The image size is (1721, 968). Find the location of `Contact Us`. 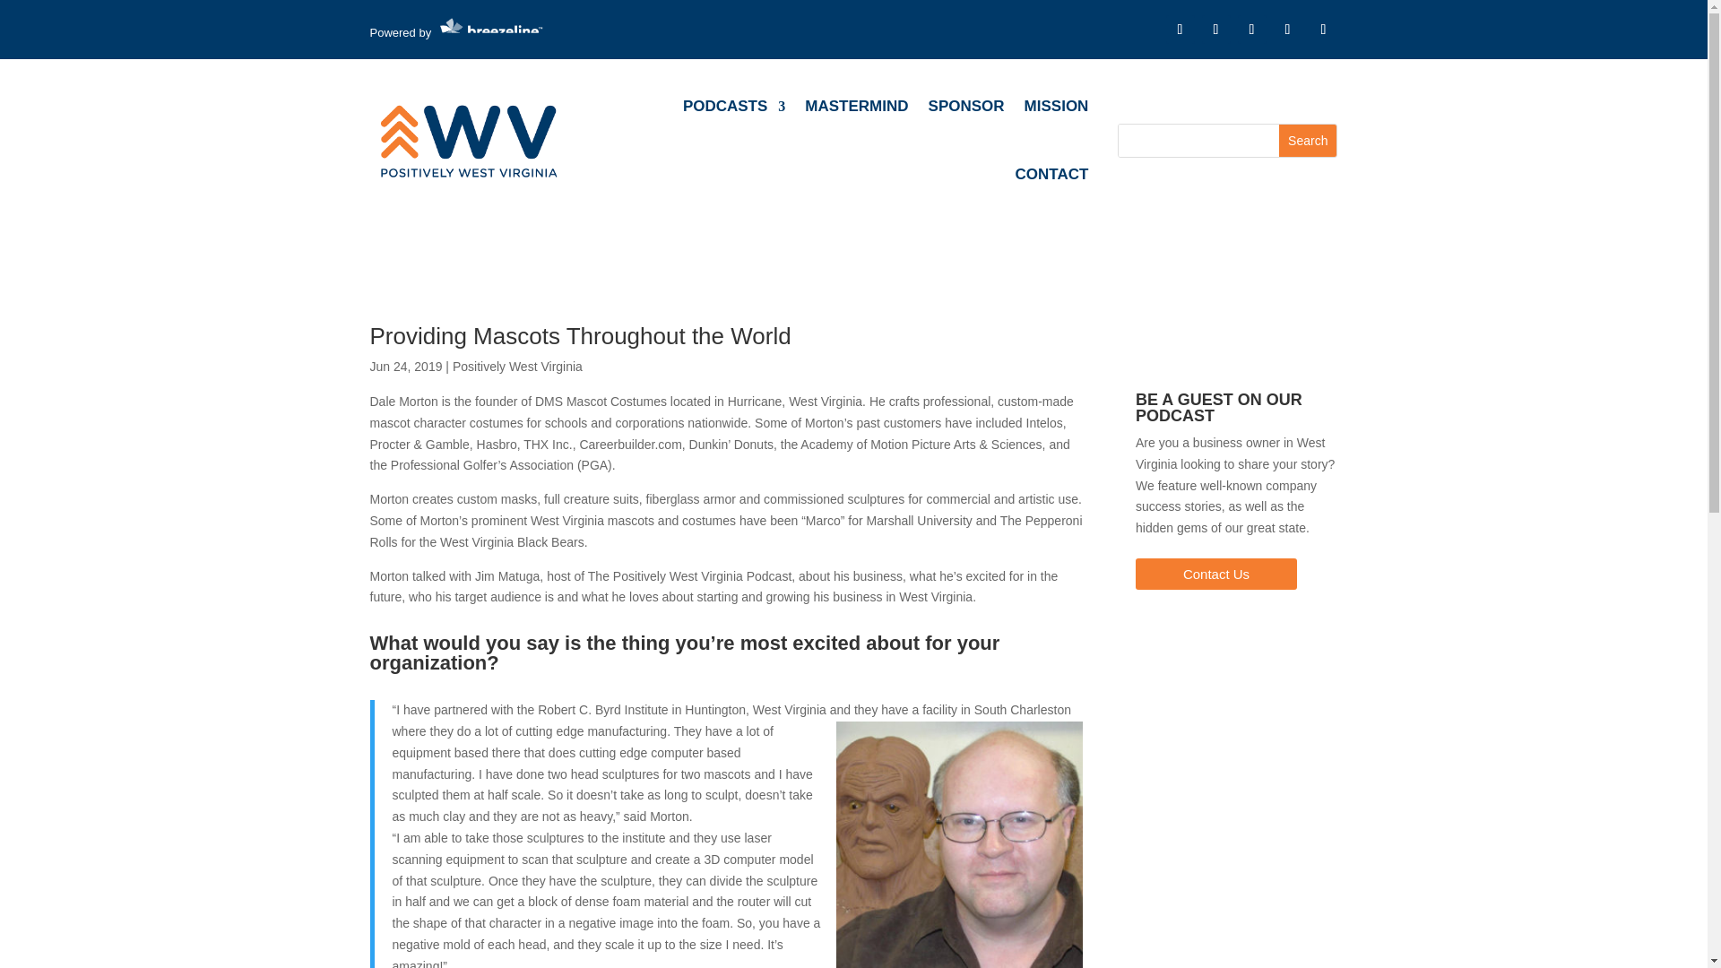

Contact Us is located at coordinates (1216, 574).